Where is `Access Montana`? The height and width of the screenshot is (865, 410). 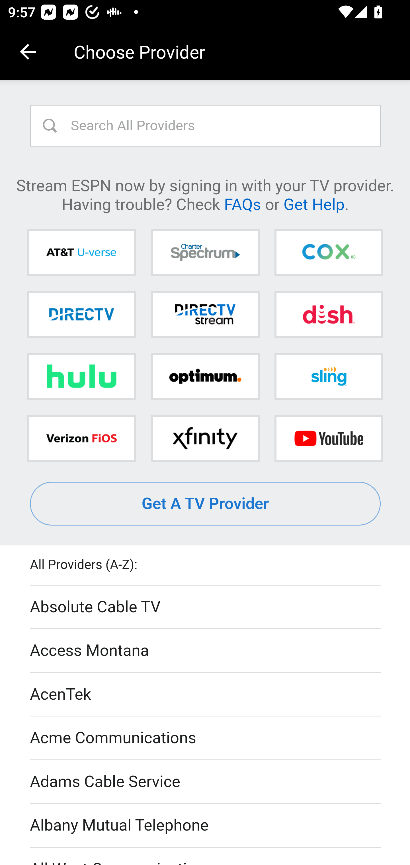
Access Montana is located at coordinates (206, 650).